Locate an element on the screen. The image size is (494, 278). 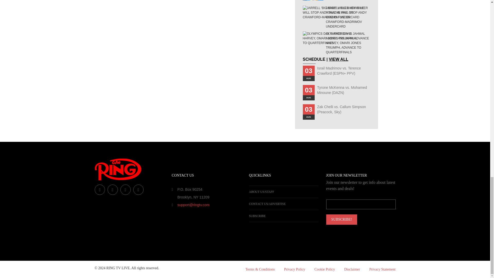
Email is located at coordinates (361, 204).